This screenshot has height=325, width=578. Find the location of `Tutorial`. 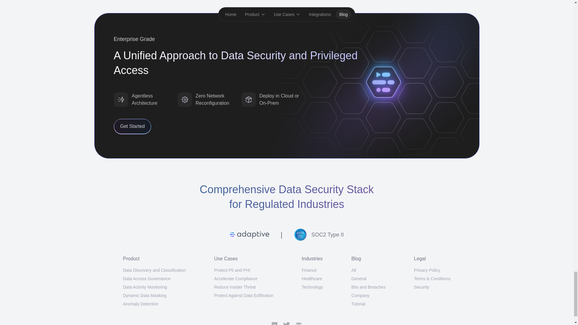

Tutorial is located at coordinates (358, 304).